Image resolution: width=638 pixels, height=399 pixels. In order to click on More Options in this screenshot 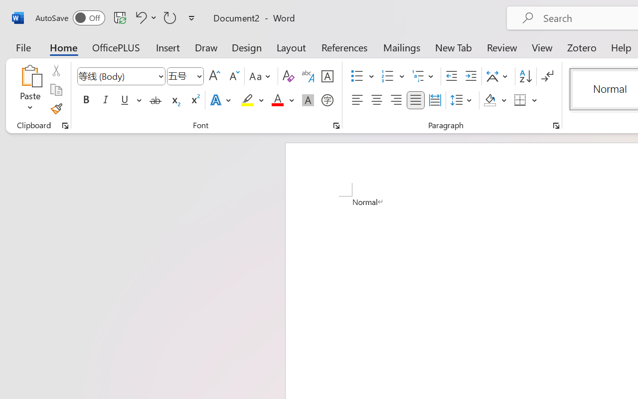, I will do `click(535, 100)`.